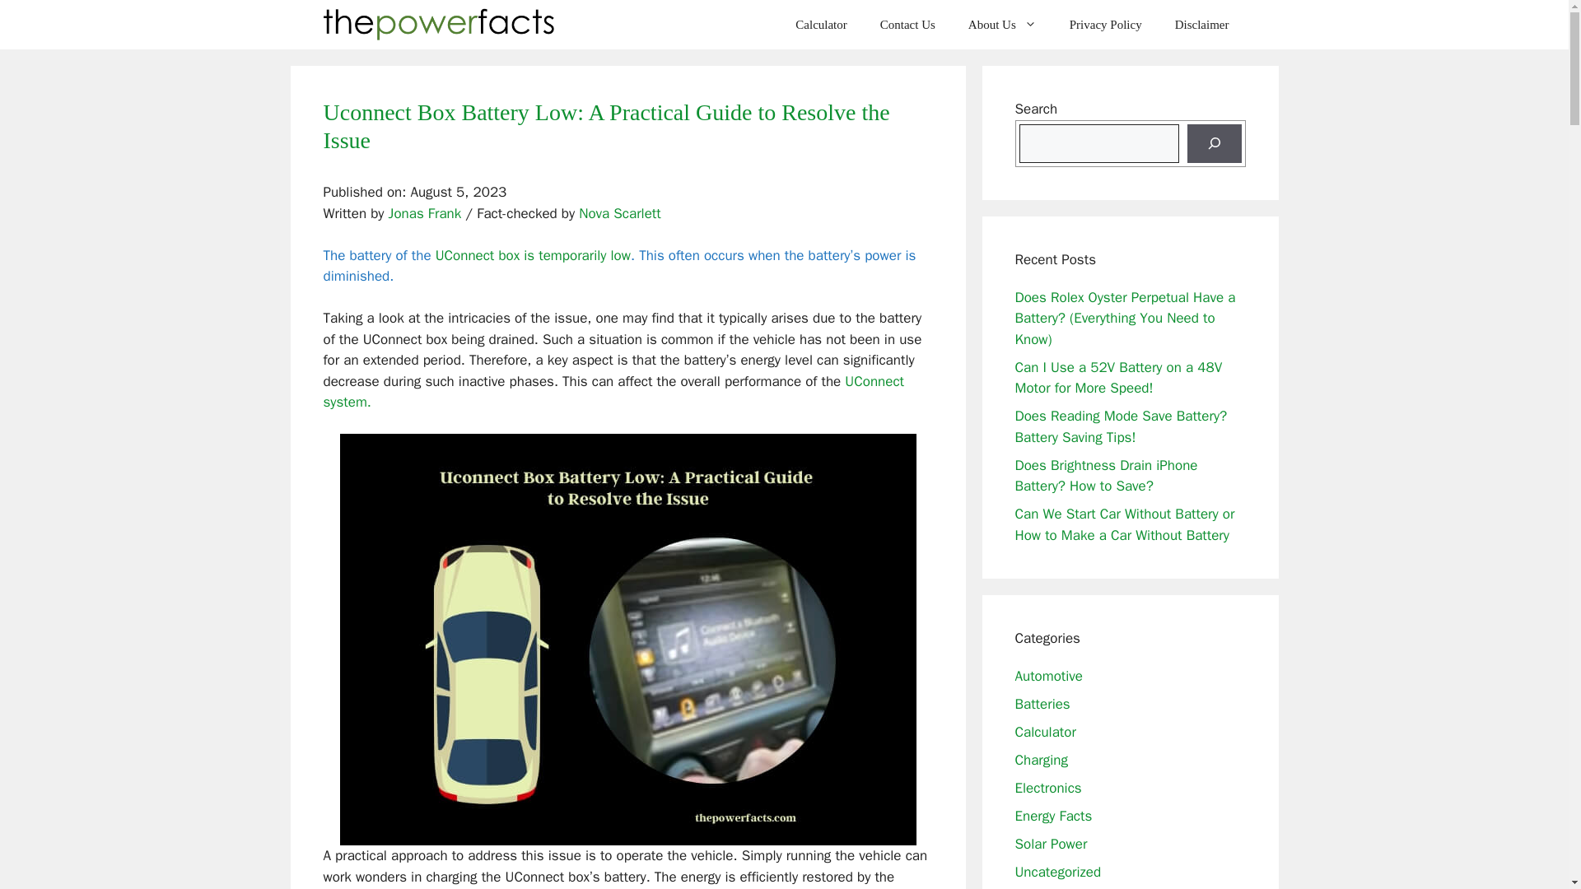 This screenshot has height=889, width=1581. What do you see at coordinates (439, 25) in the screenshot?
I see `The Power Facts` at bounding box center [439, 25].